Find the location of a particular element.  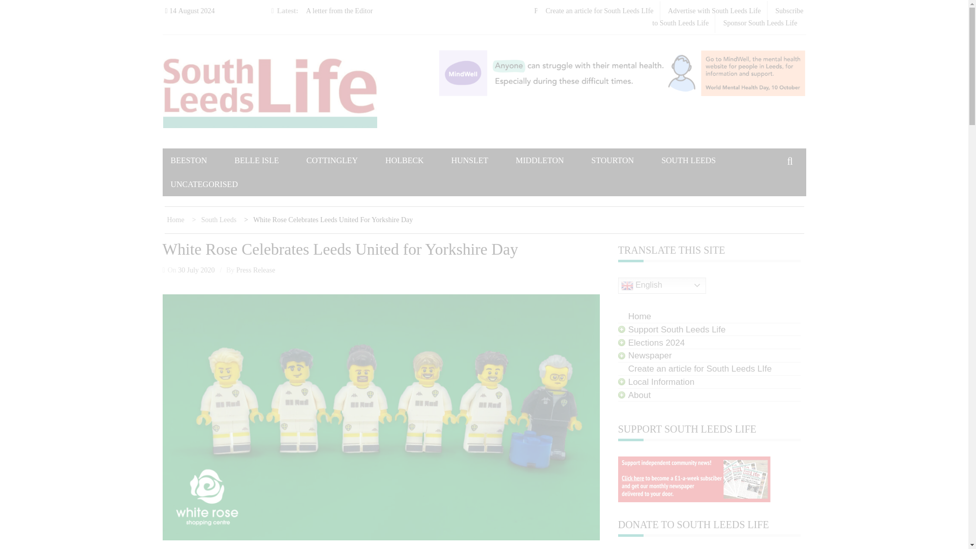

Create an article for South Leeds LIfe is located at coordinates (599, 11).